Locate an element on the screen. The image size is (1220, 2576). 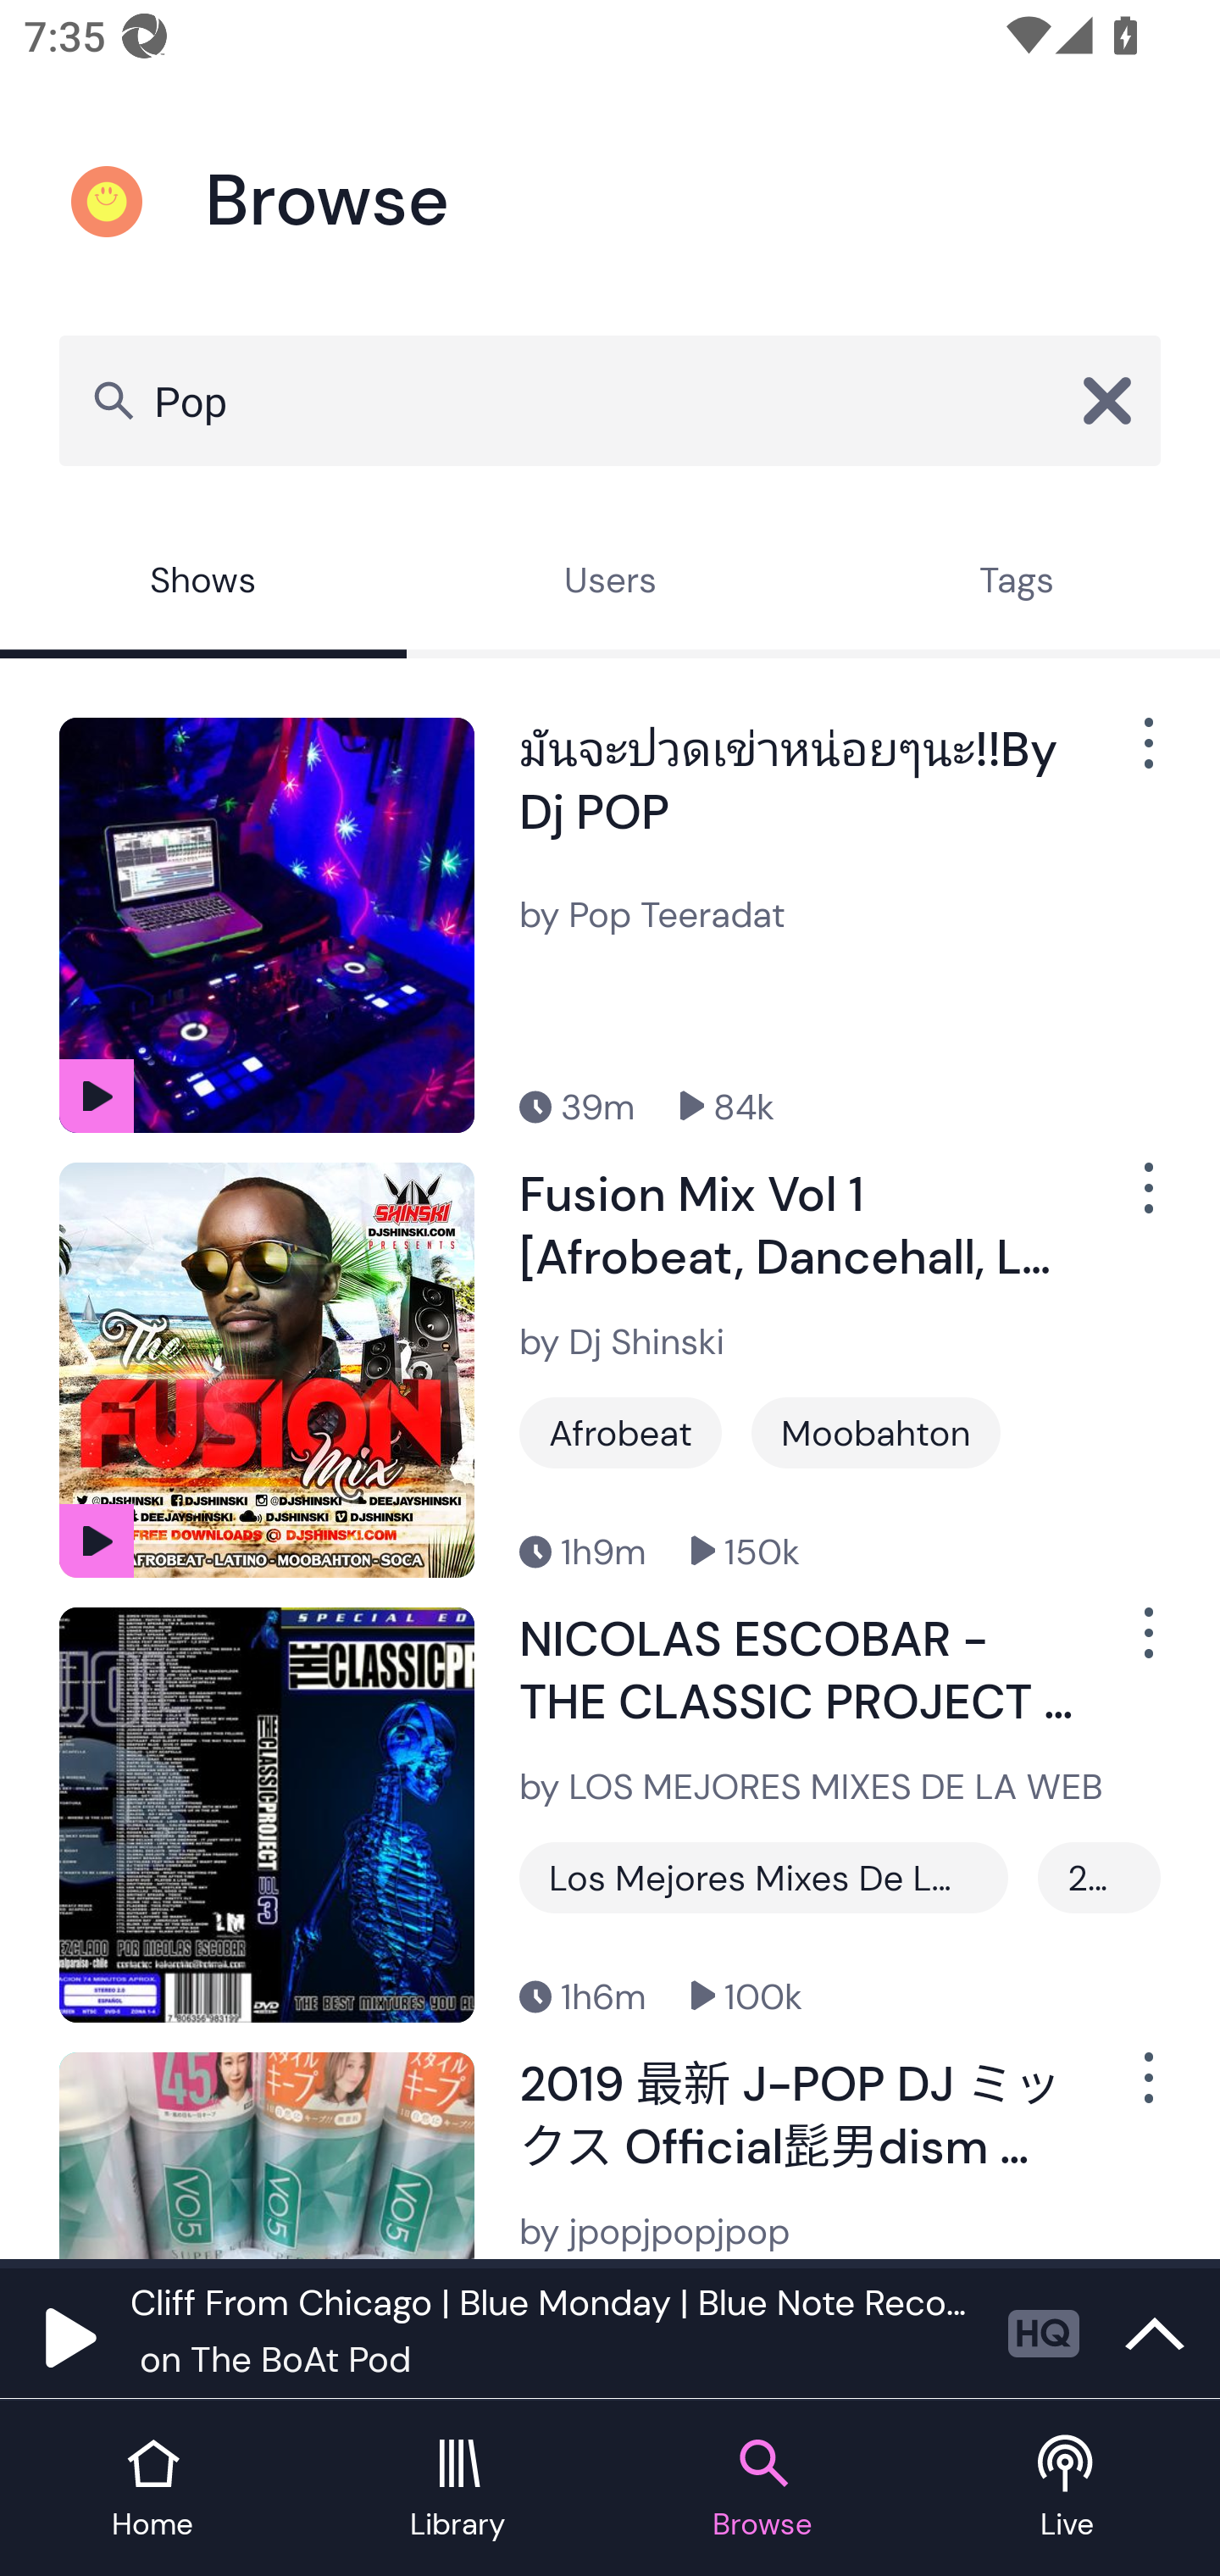
Los Mejores Mixes De La Web is located at coordinates (763, 1878).